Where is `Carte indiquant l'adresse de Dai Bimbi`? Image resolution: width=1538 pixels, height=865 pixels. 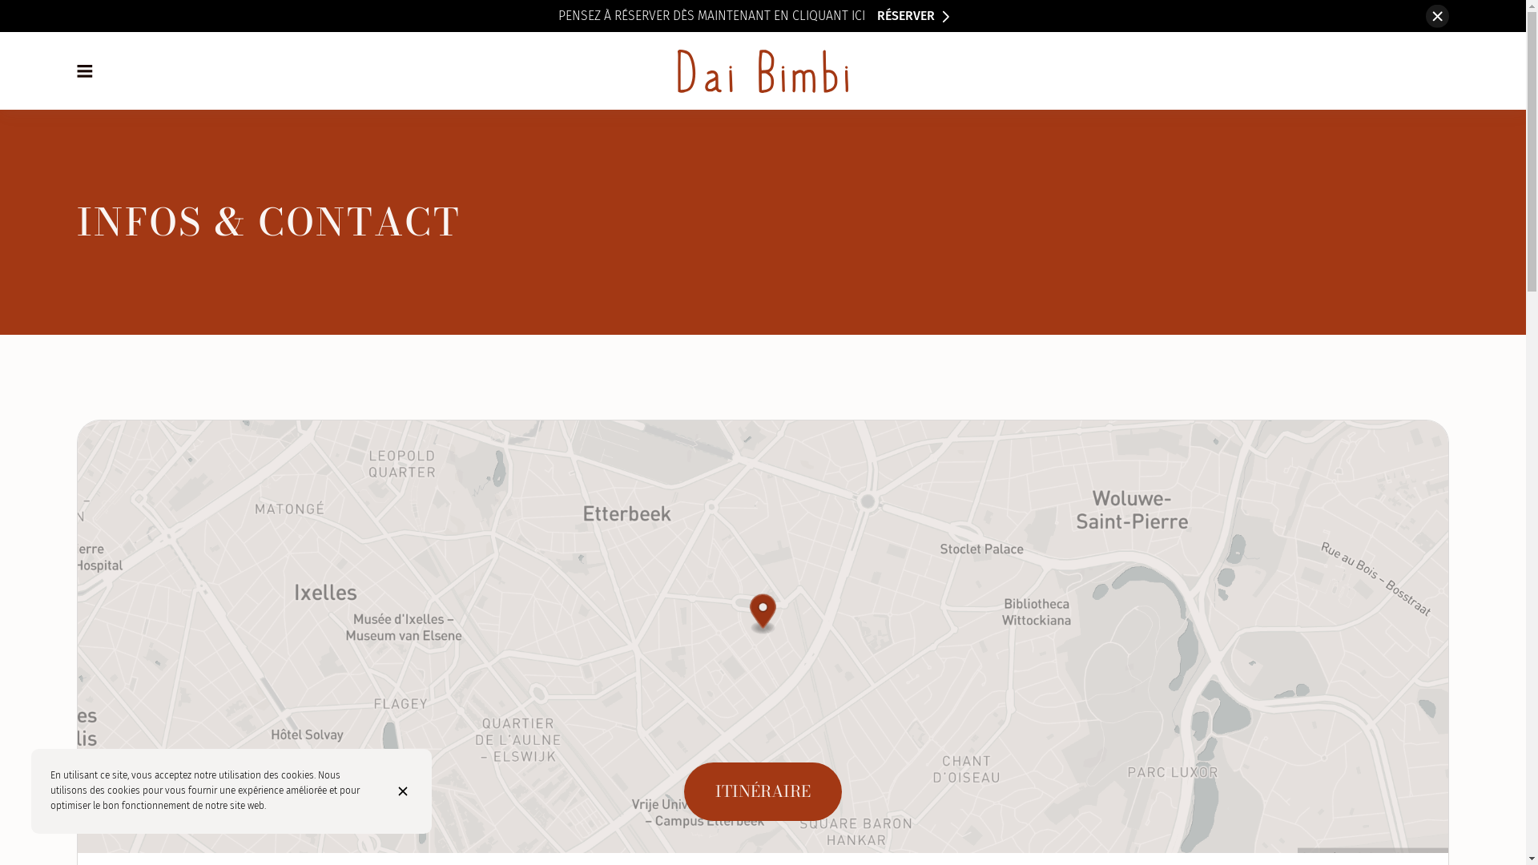 Carte indiquant l'adresse de Dai Bimbi is located at coordinates (763, 637).